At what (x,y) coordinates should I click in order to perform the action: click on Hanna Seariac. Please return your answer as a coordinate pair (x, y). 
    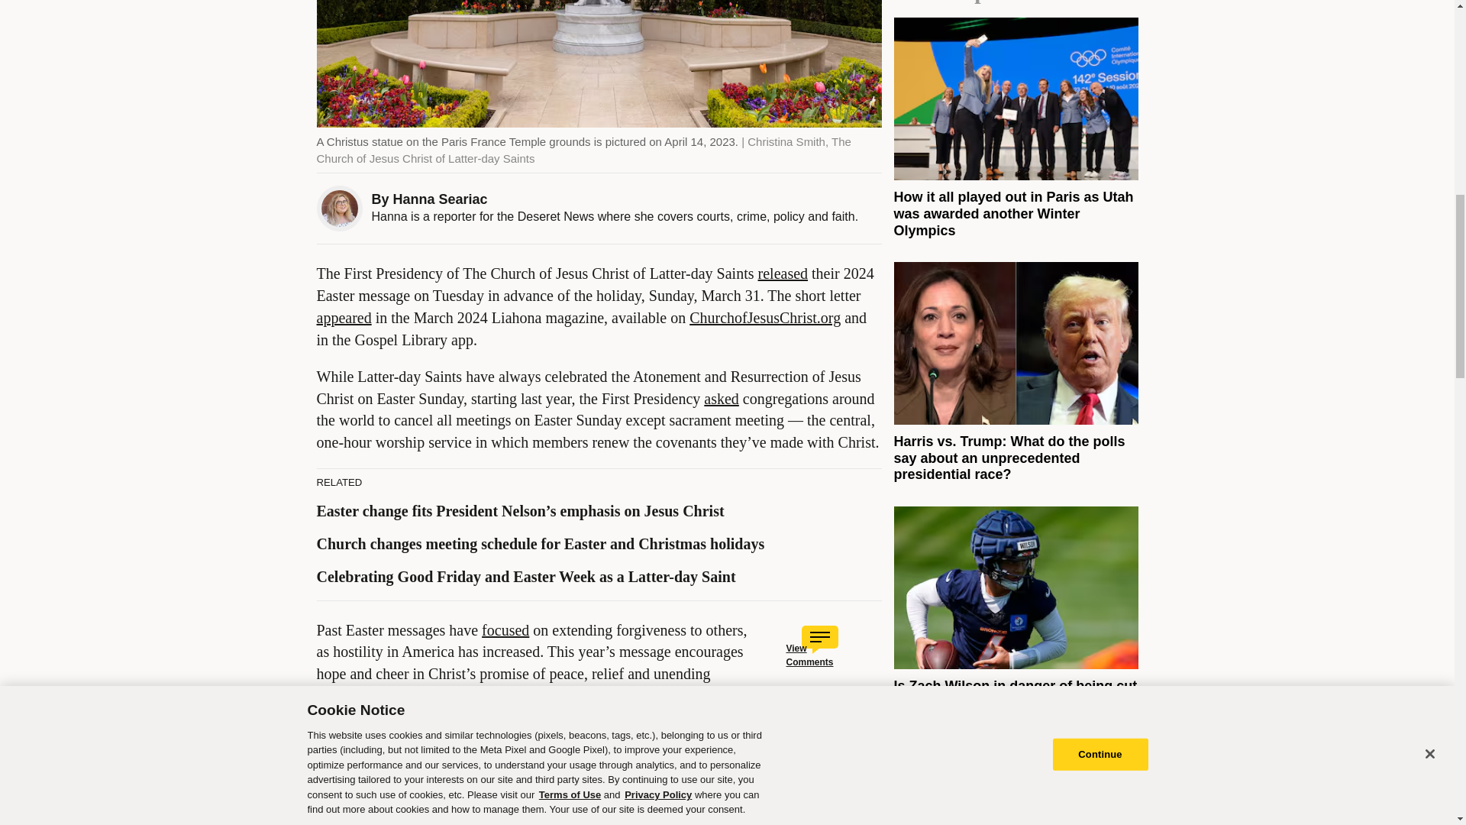
    Looking at the image, I should click on (440, 199).